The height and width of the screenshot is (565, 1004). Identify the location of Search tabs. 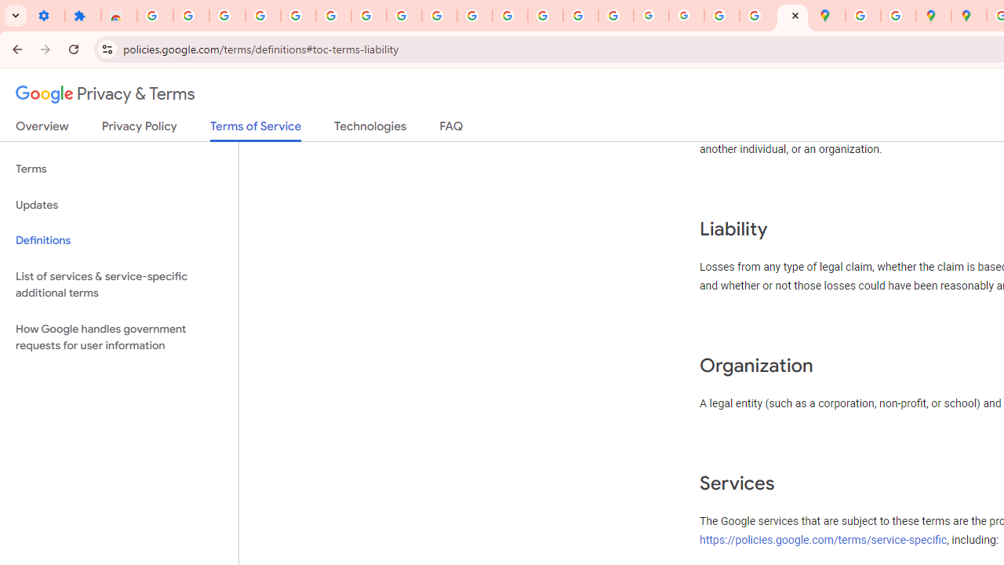
(16, 16).